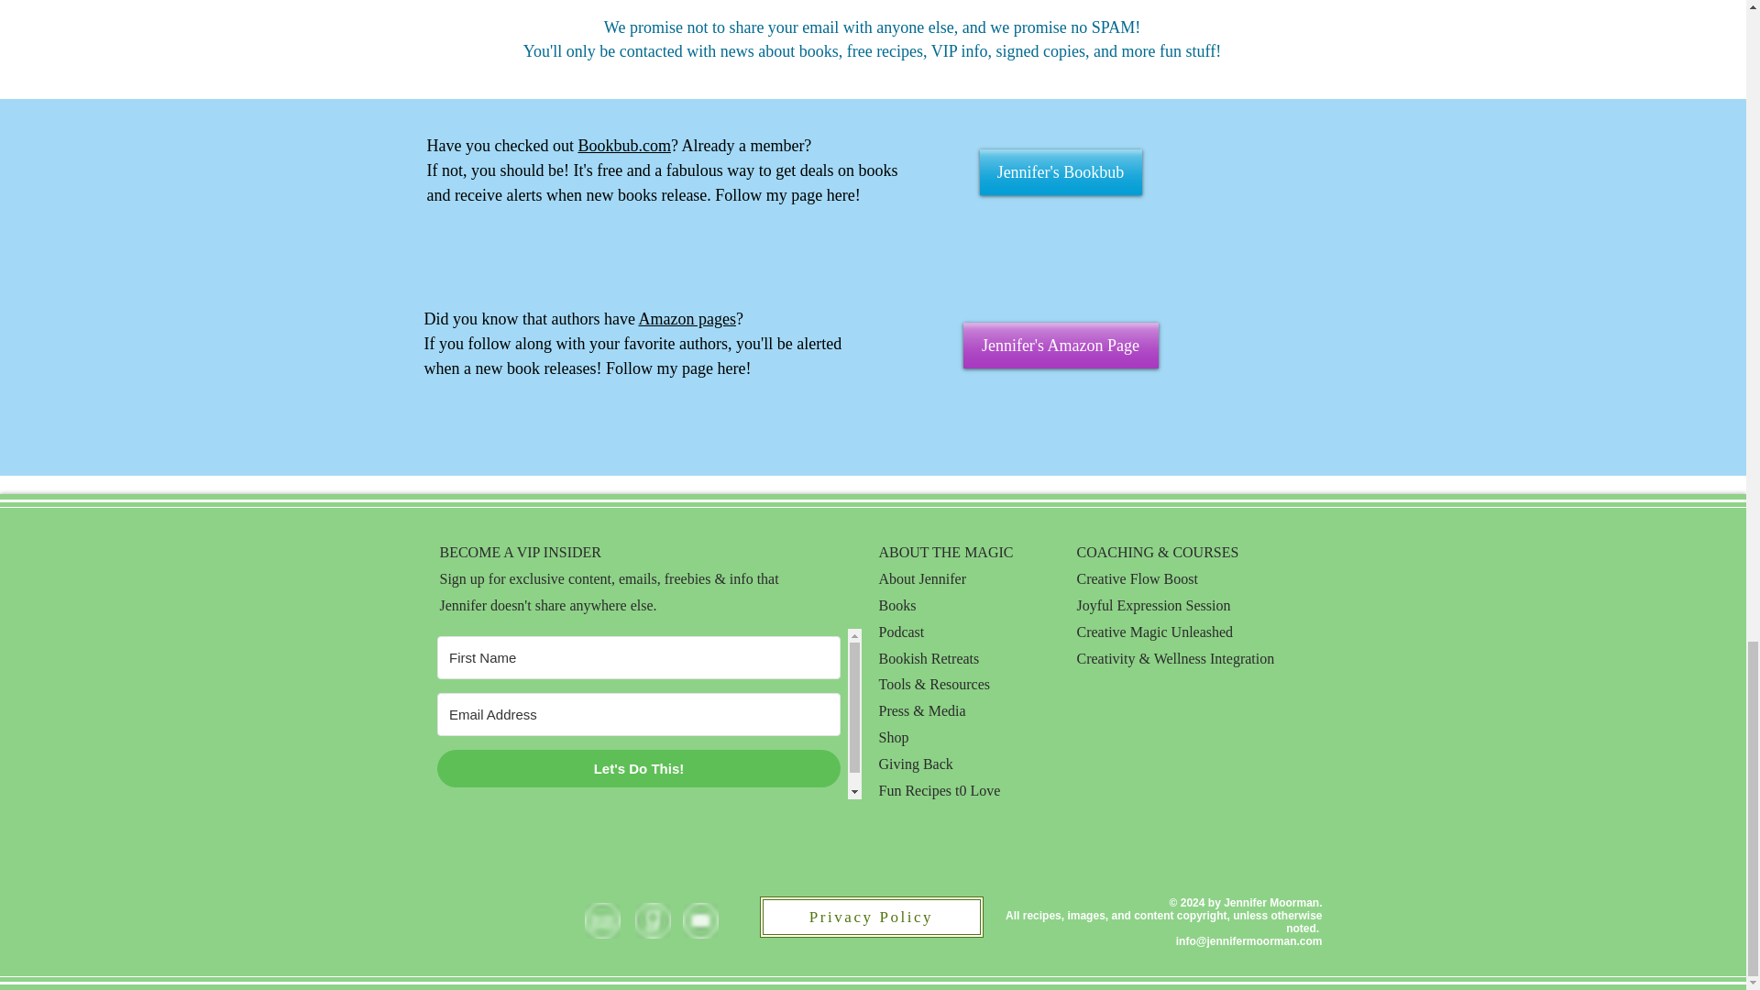 The height and width of the screenshot is (990, 1760). Describe the element at coordinates (1060, 345) in the screenshot. I see `Jennifer's Amazon Page` at that location.